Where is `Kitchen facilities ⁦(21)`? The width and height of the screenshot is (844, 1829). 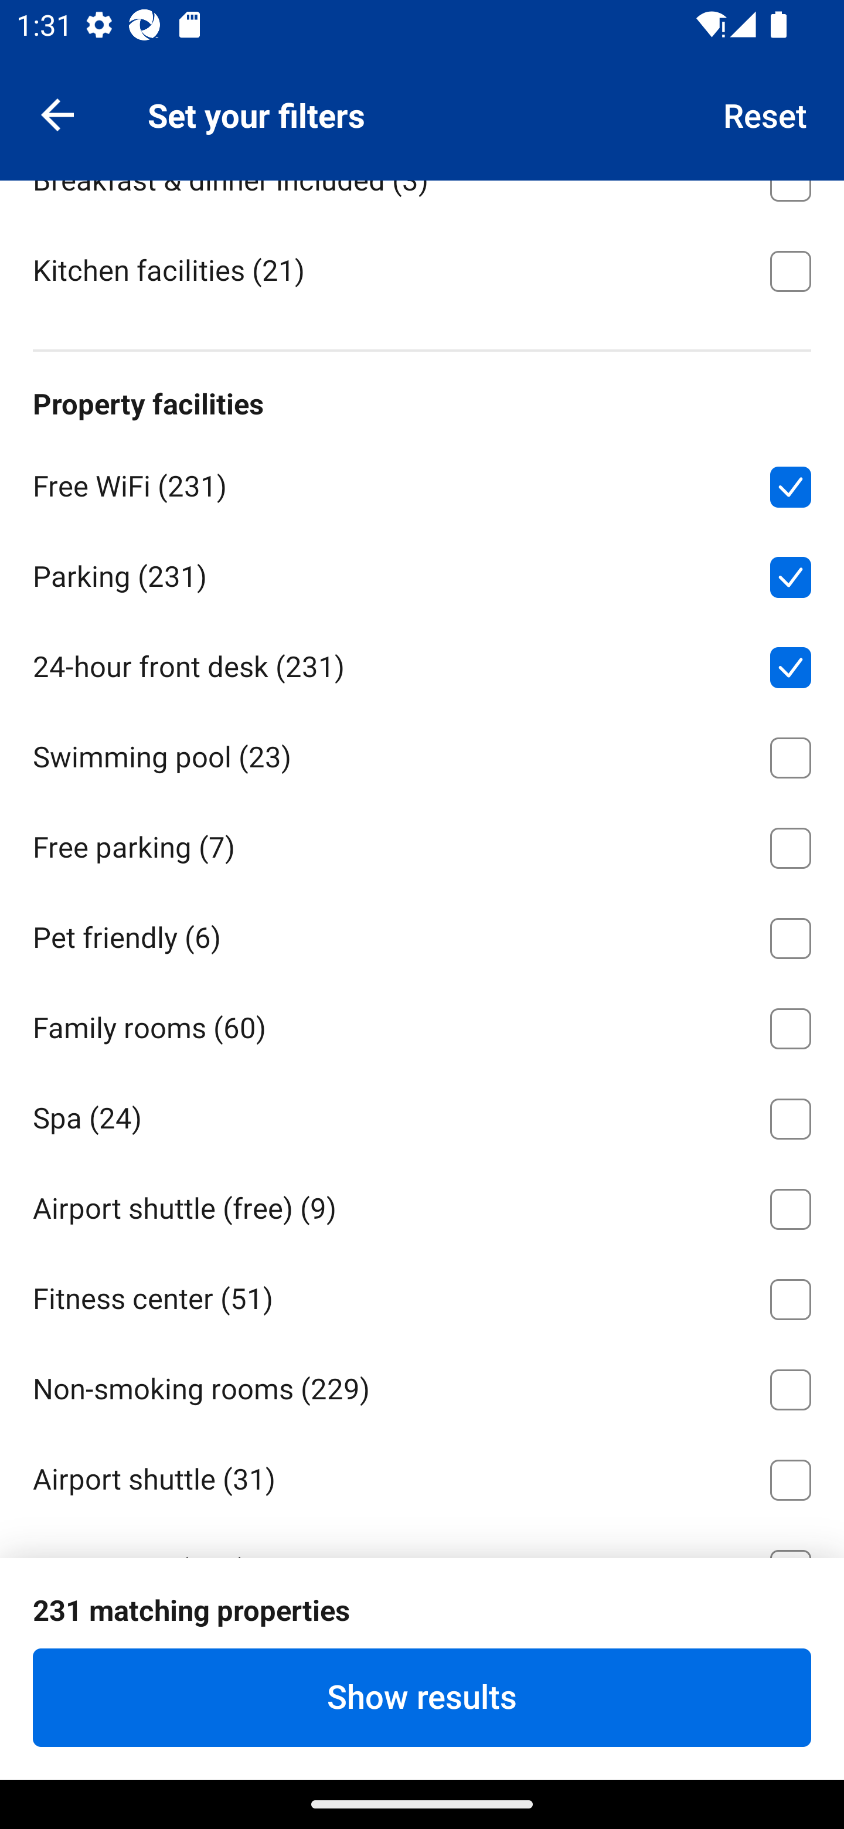
Kitchen facilities ⁦(21) is located at coordinates (422, 268).